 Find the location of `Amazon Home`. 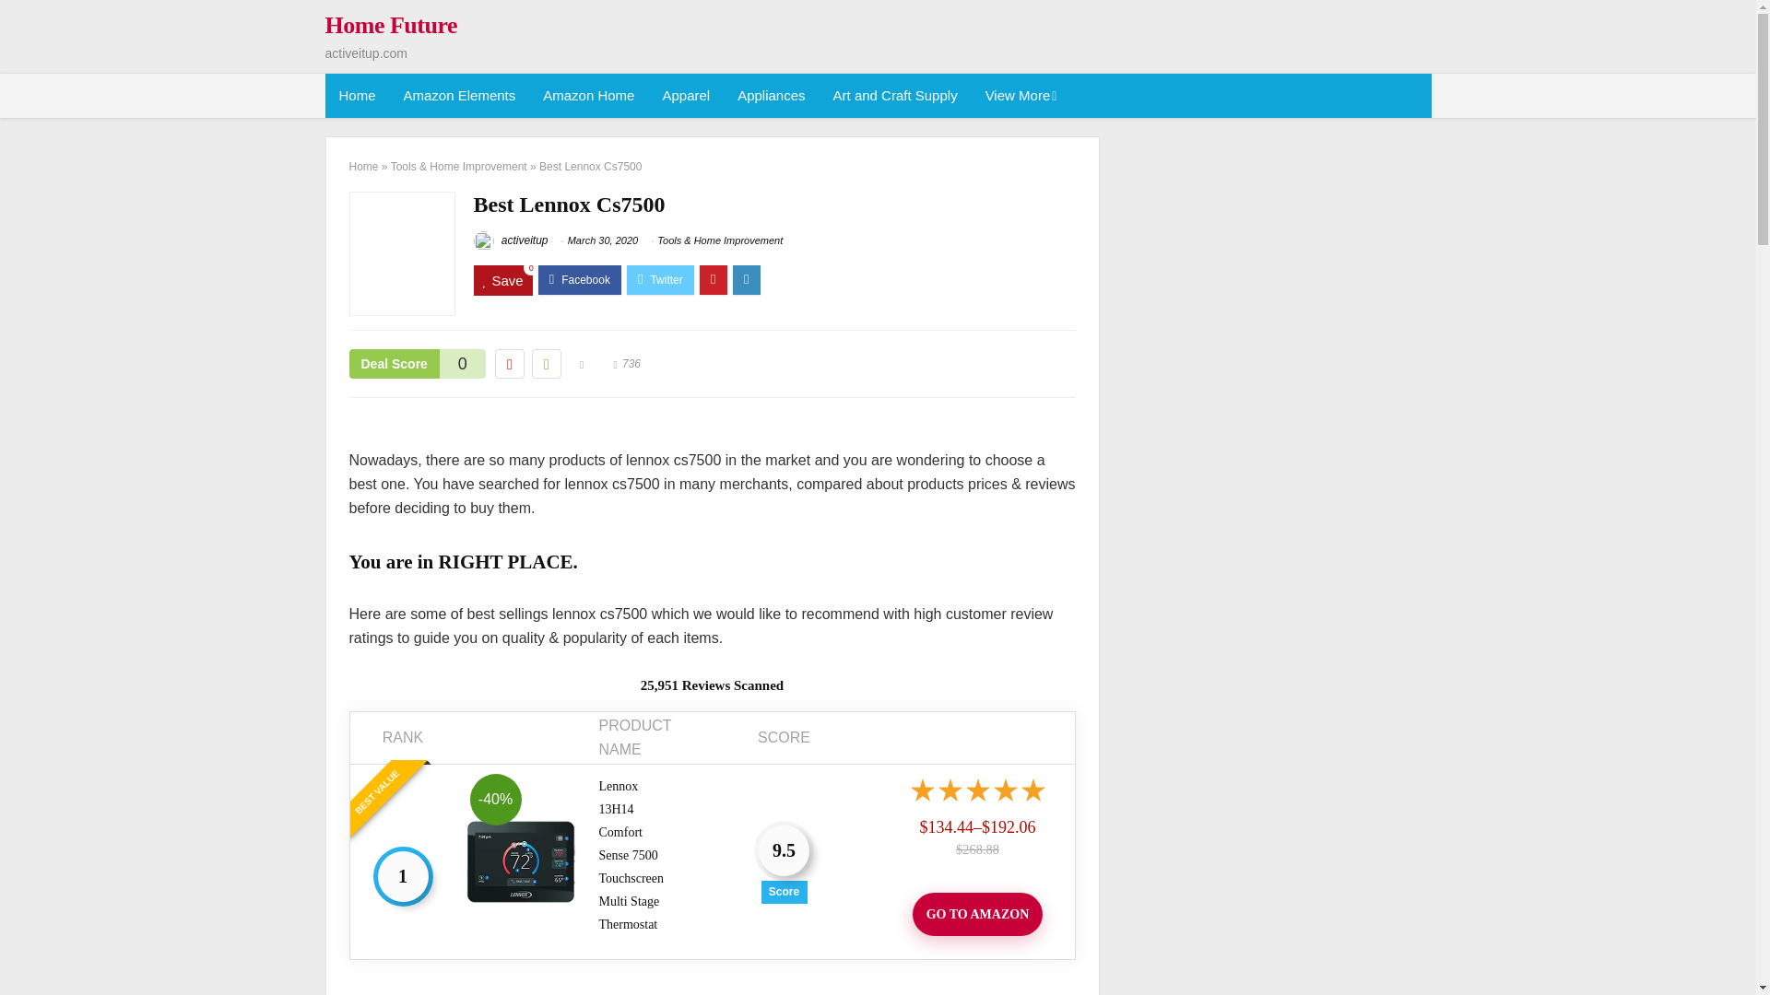

Amazon Home is located at coordinates (588, 96).